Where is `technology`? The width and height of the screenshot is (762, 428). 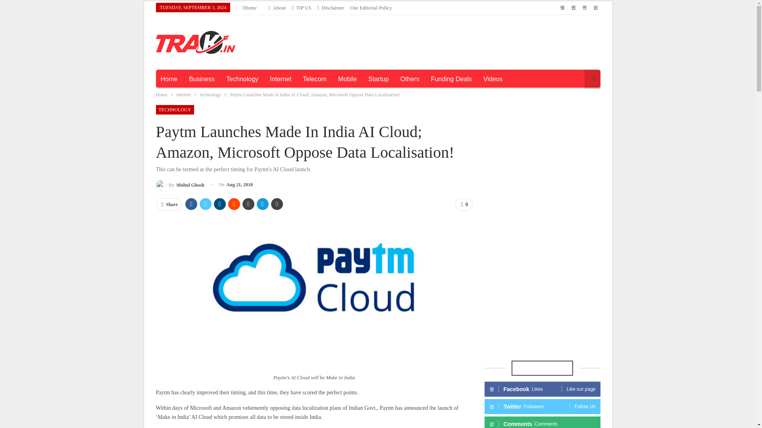
technology is located at coordinates (210, 94).